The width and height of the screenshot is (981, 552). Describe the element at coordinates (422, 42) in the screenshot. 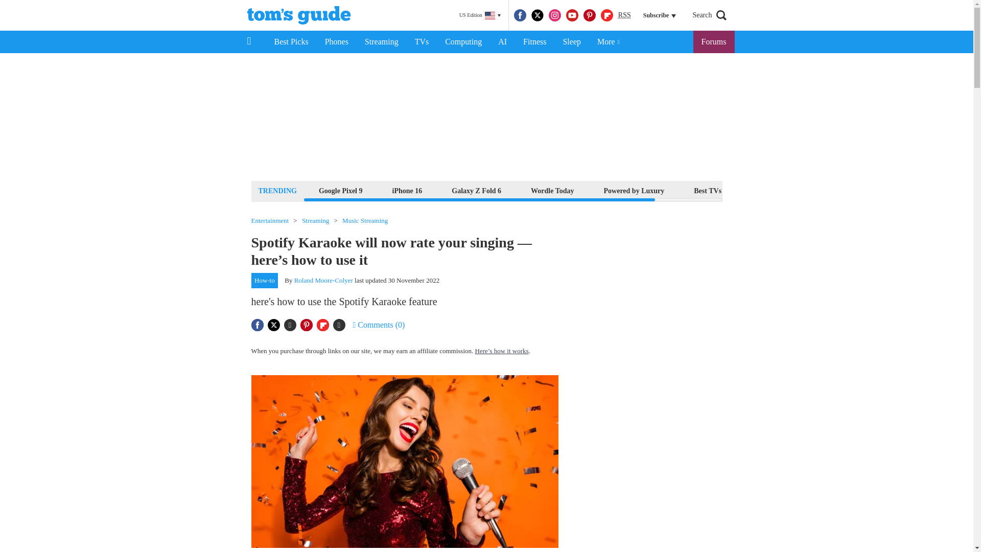

I see `TVs` at that location.